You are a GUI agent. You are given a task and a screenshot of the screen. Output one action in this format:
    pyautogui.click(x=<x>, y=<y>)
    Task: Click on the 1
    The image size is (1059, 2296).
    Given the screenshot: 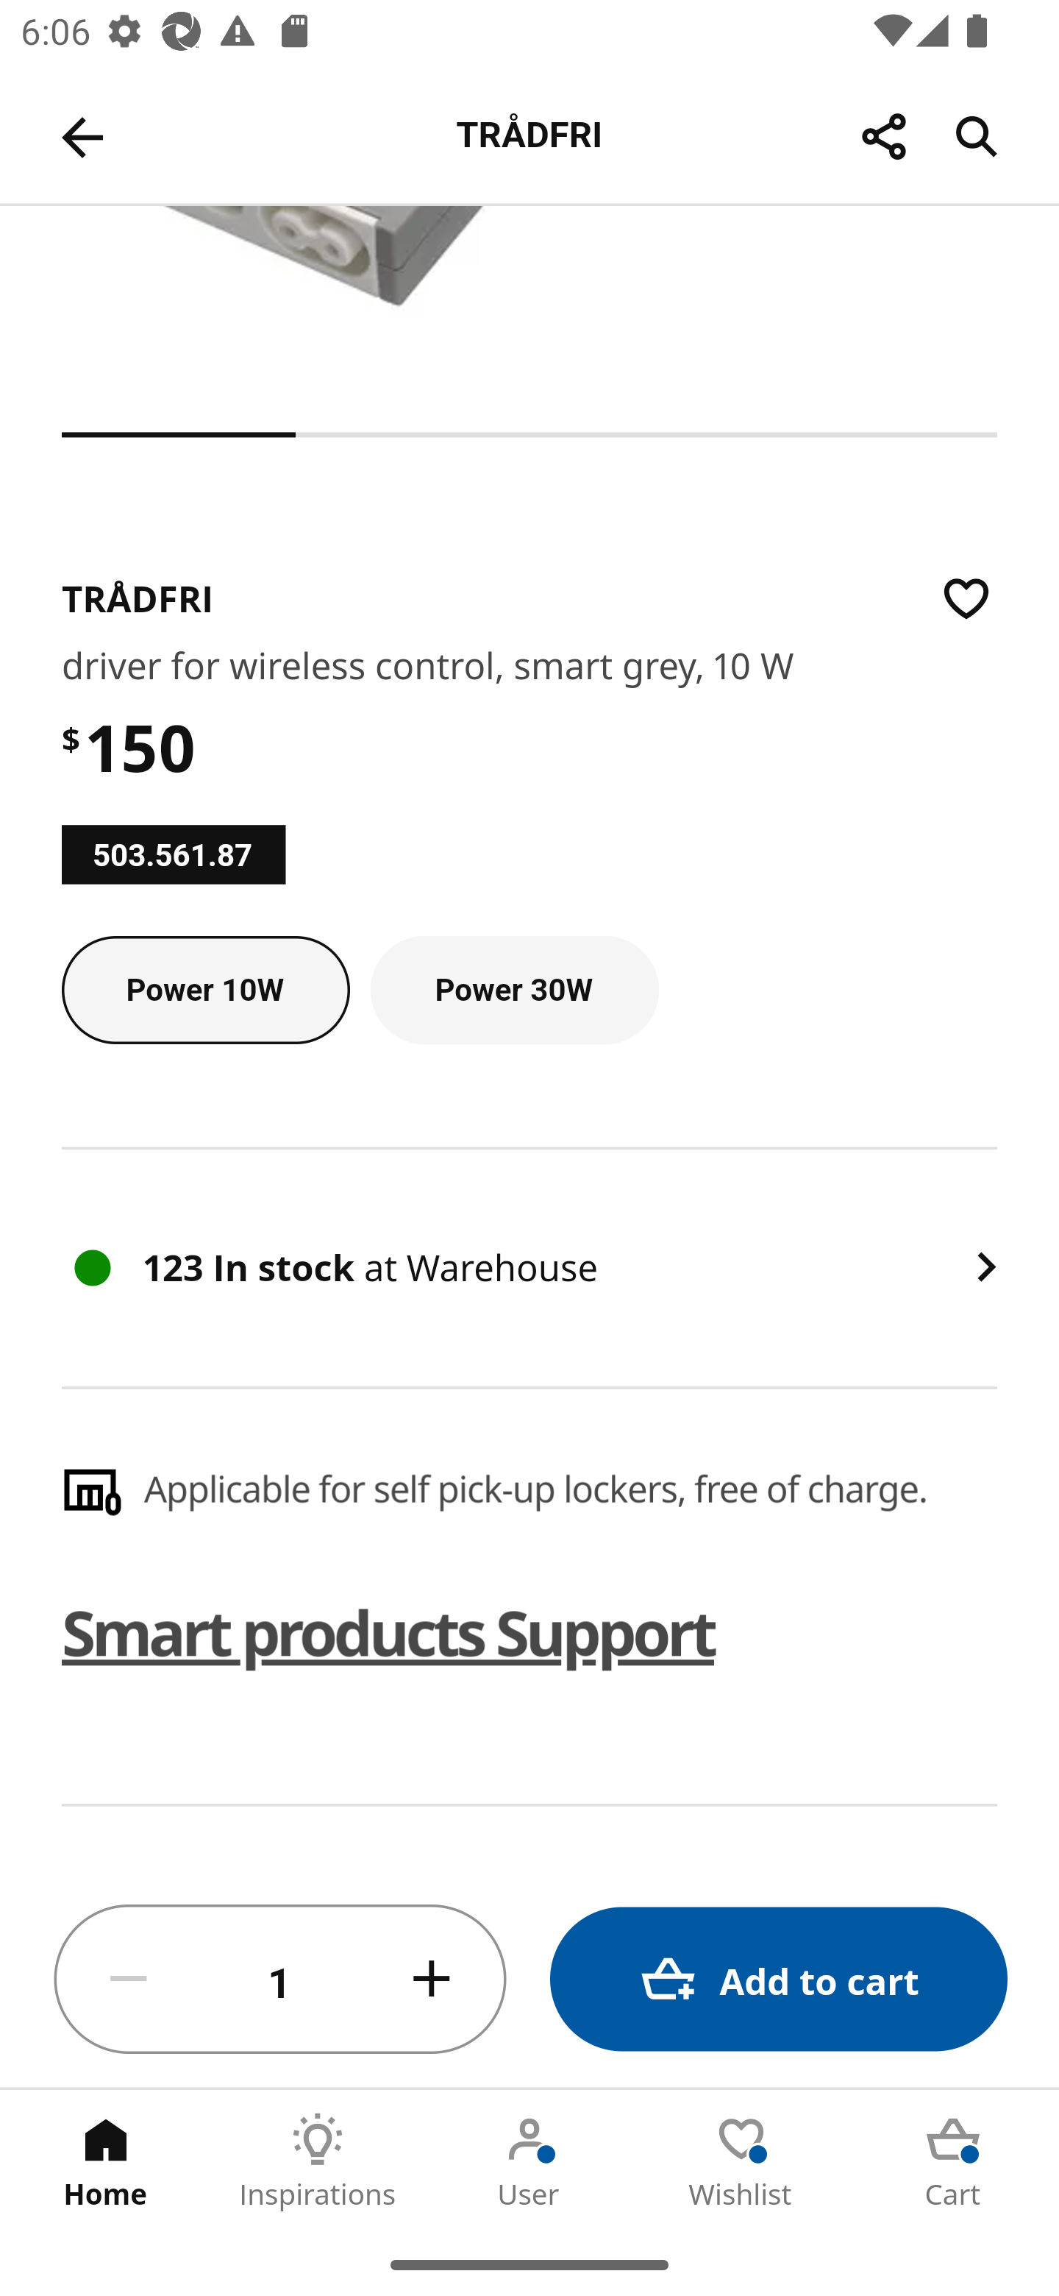 What is the action you would take?
    pyautogui.click(x=280, y=1980)
    